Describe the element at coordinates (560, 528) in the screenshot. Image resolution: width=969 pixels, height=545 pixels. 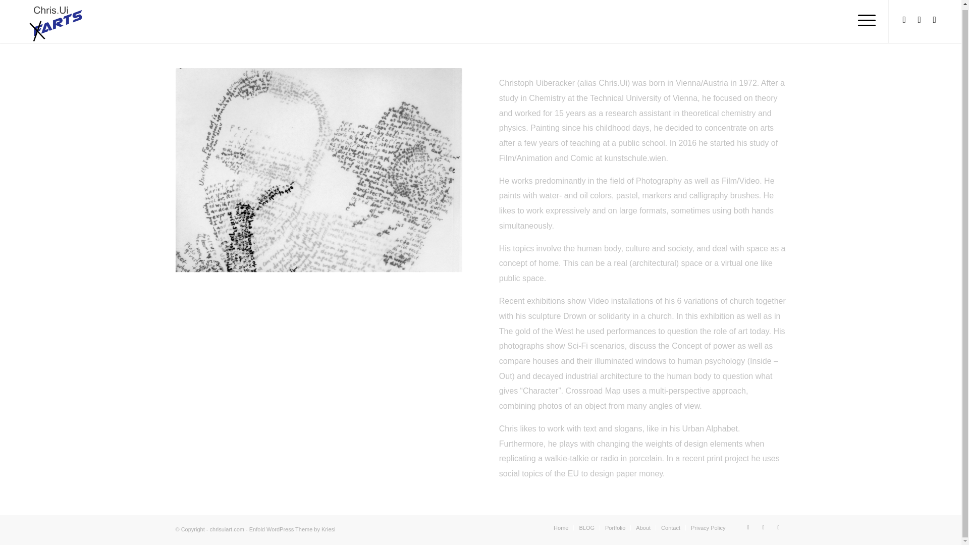
I see `Home` at that location.